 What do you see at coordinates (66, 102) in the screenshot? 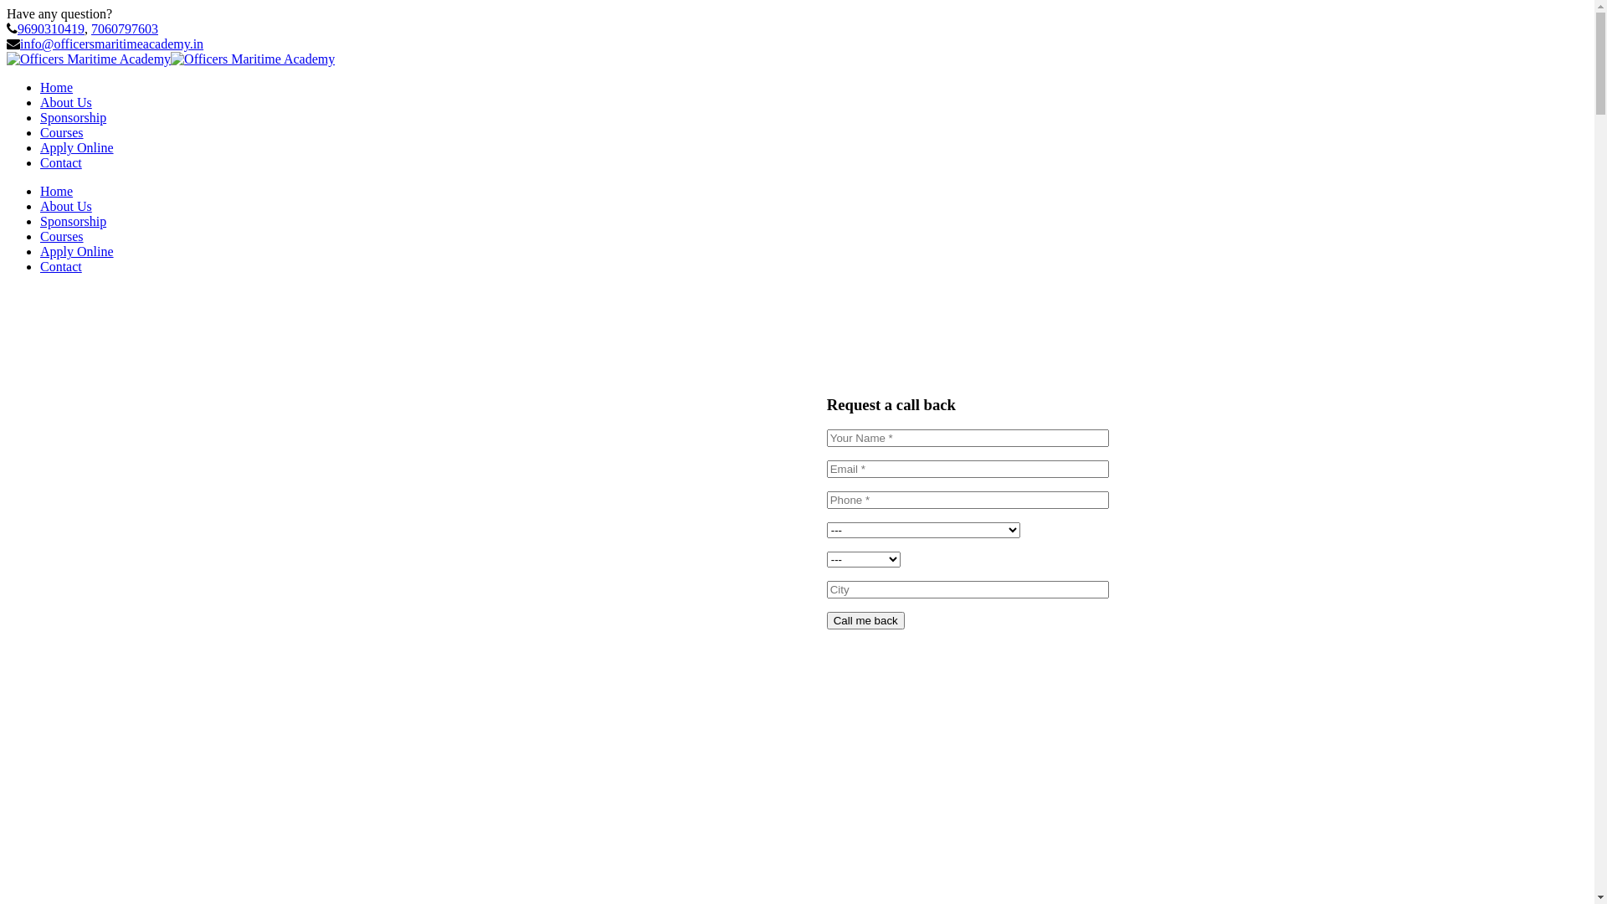
I see `About Us` at bounding box center [66, 102].